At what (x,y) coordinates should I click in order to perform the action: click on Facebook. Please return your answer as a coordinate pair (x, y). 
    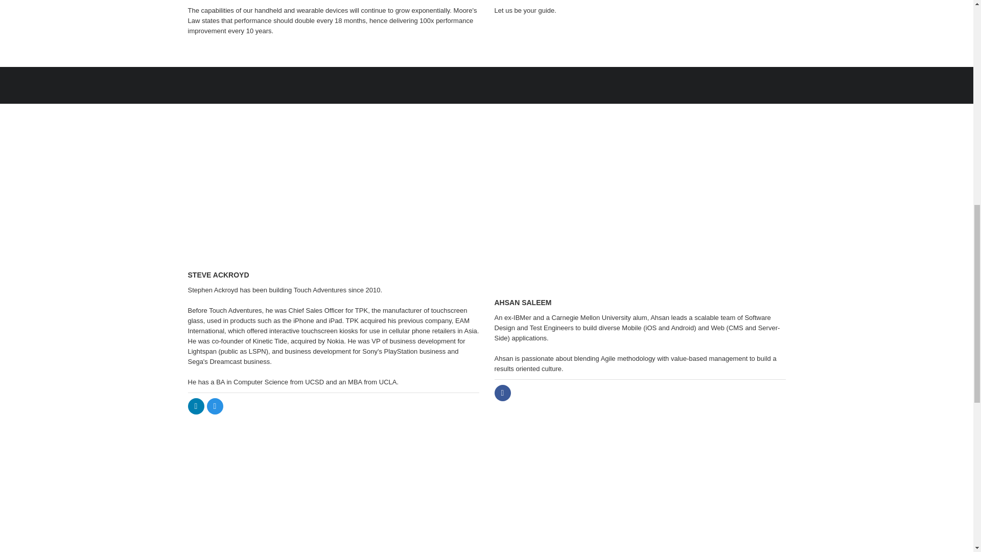
    Looking at the image, I should click on (503, 393).